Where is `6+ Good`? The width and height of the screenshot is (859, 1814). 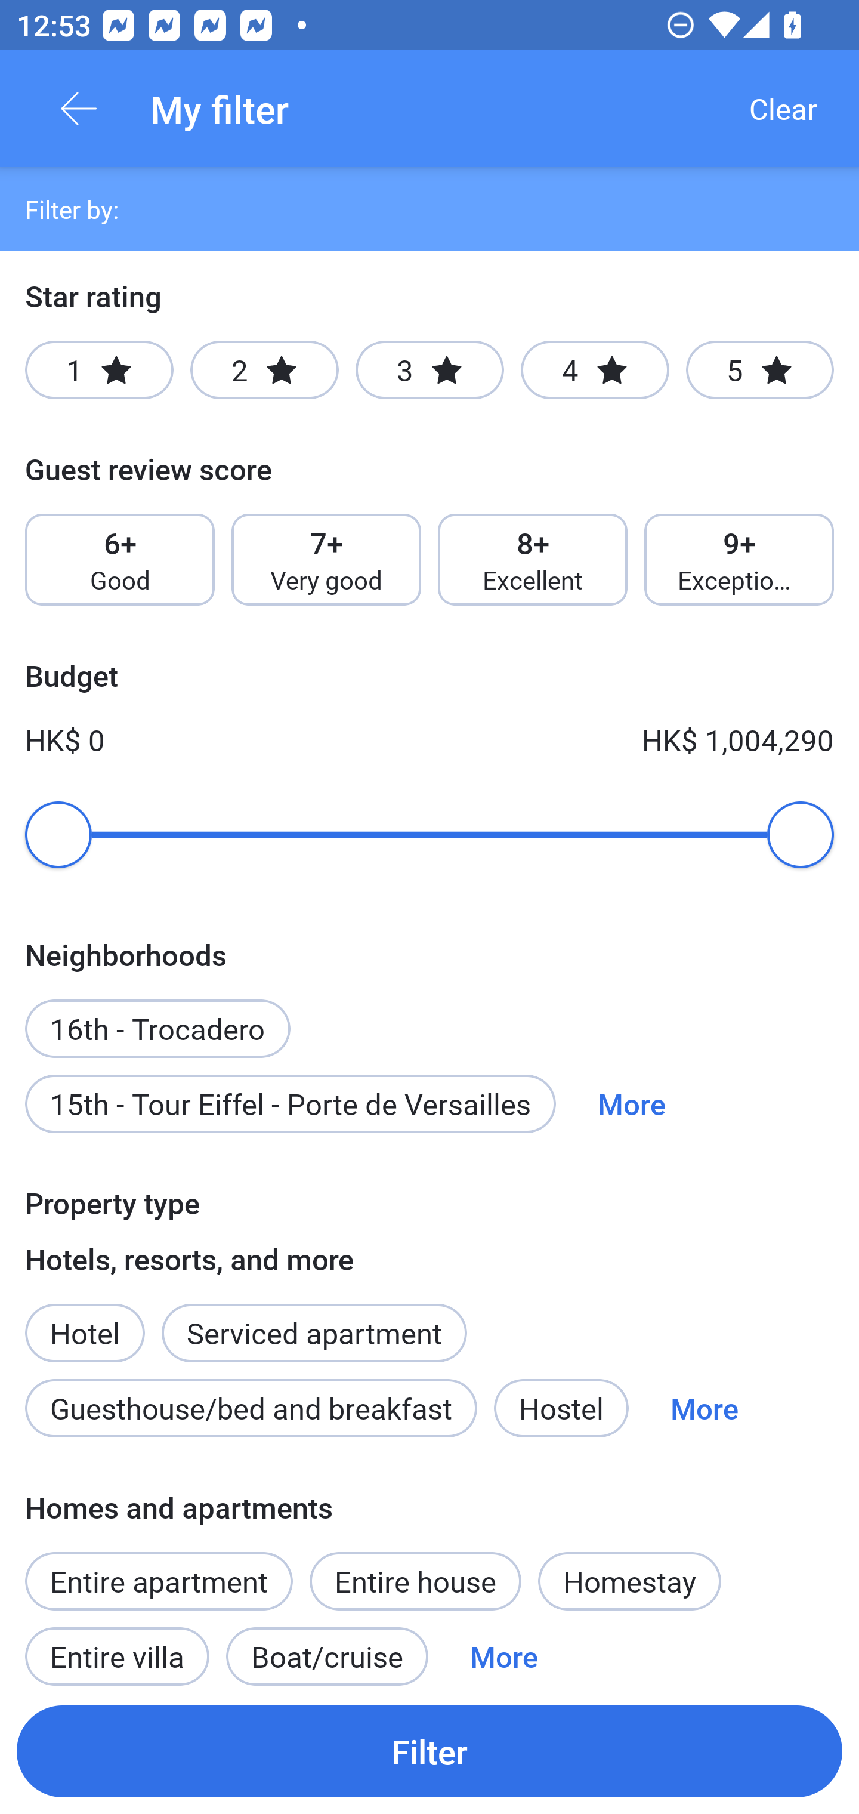 6+ Good is located at coordinates (119, 560).